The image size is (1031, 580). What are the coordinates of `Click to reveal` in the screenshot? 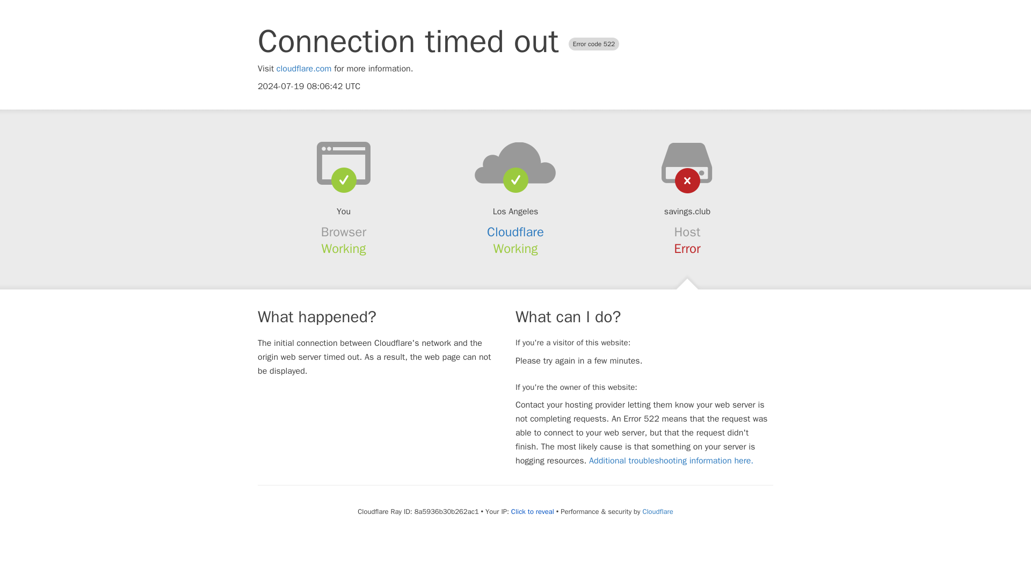 It's located at (533, 511).